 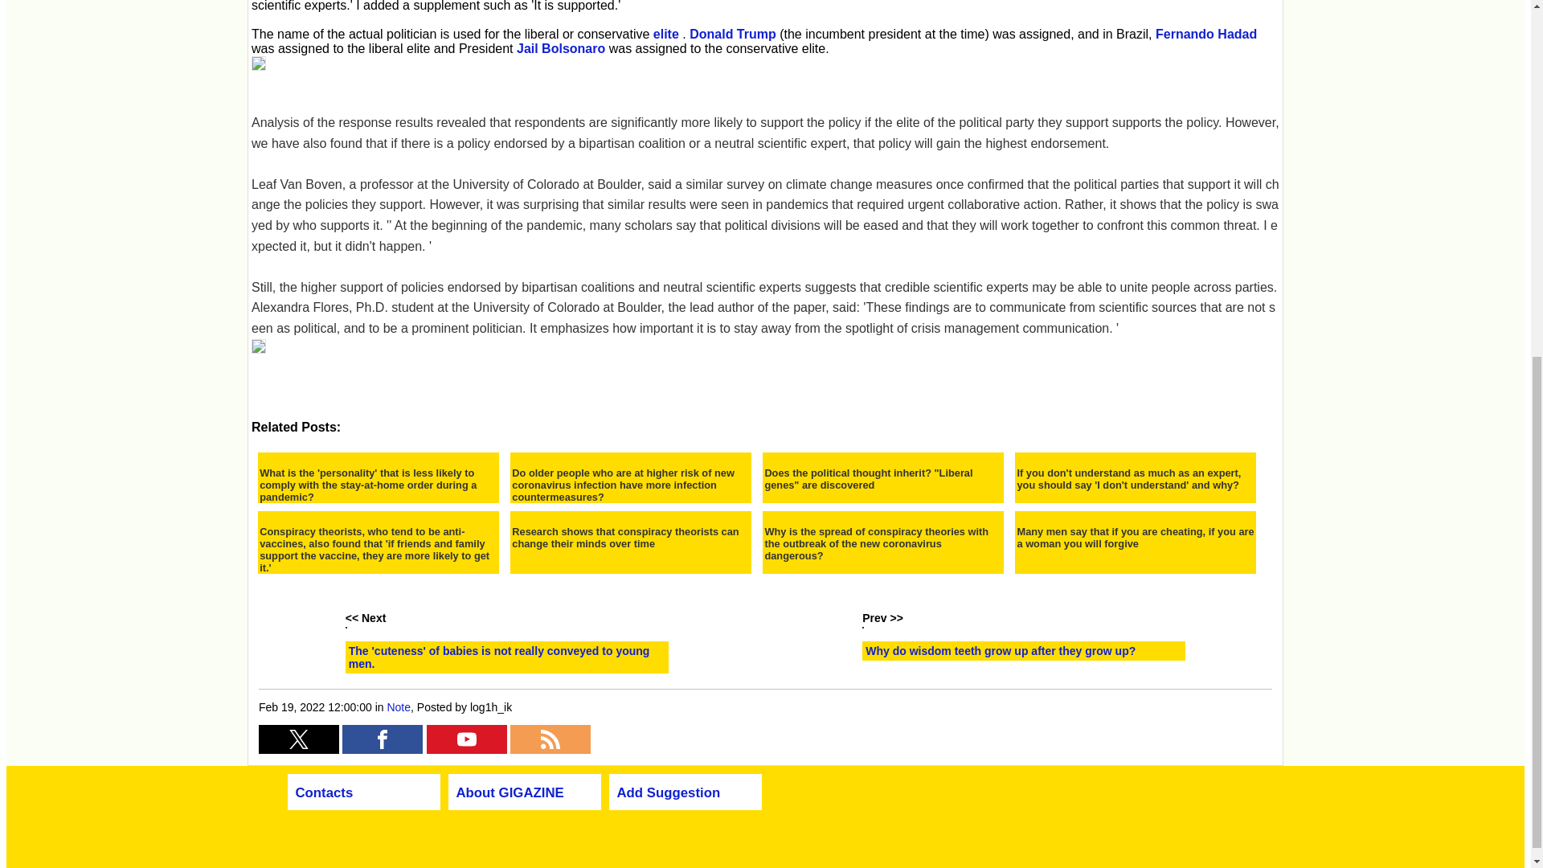 I want to click on Why do wisdom teeth grow up after they grow up?, so click(x=1001, y=651).